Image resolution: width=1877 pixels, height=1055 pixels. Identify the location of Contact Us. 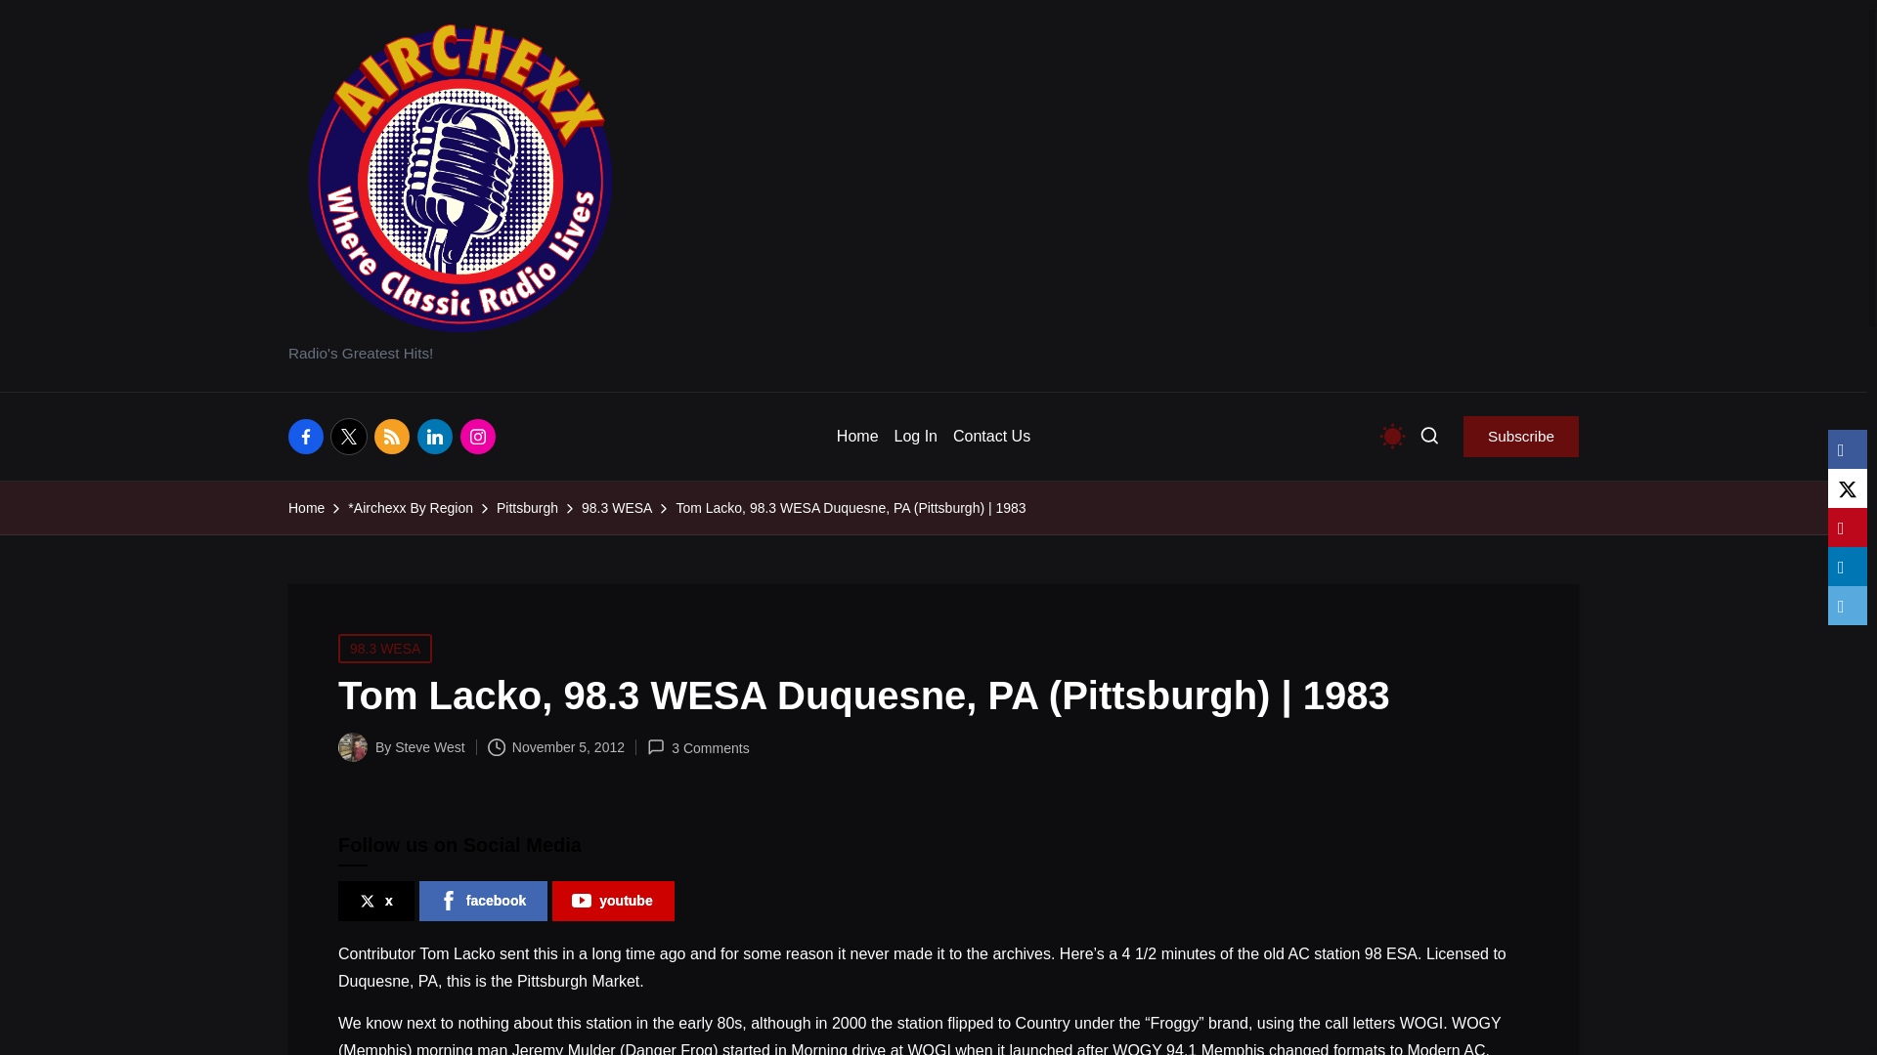
(991, 436).